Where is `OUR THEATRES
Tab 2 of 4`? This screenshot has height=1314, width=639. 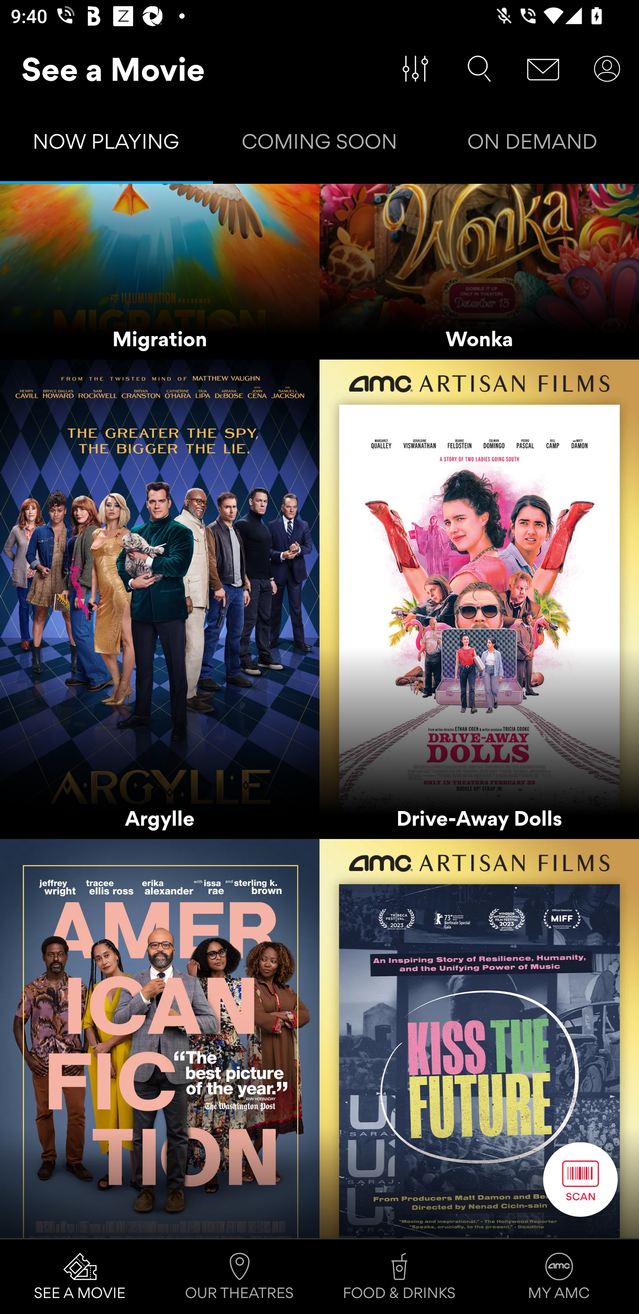
OUR THEATRES
Tab 2 of 4 is located at coordinates (240, 1277).